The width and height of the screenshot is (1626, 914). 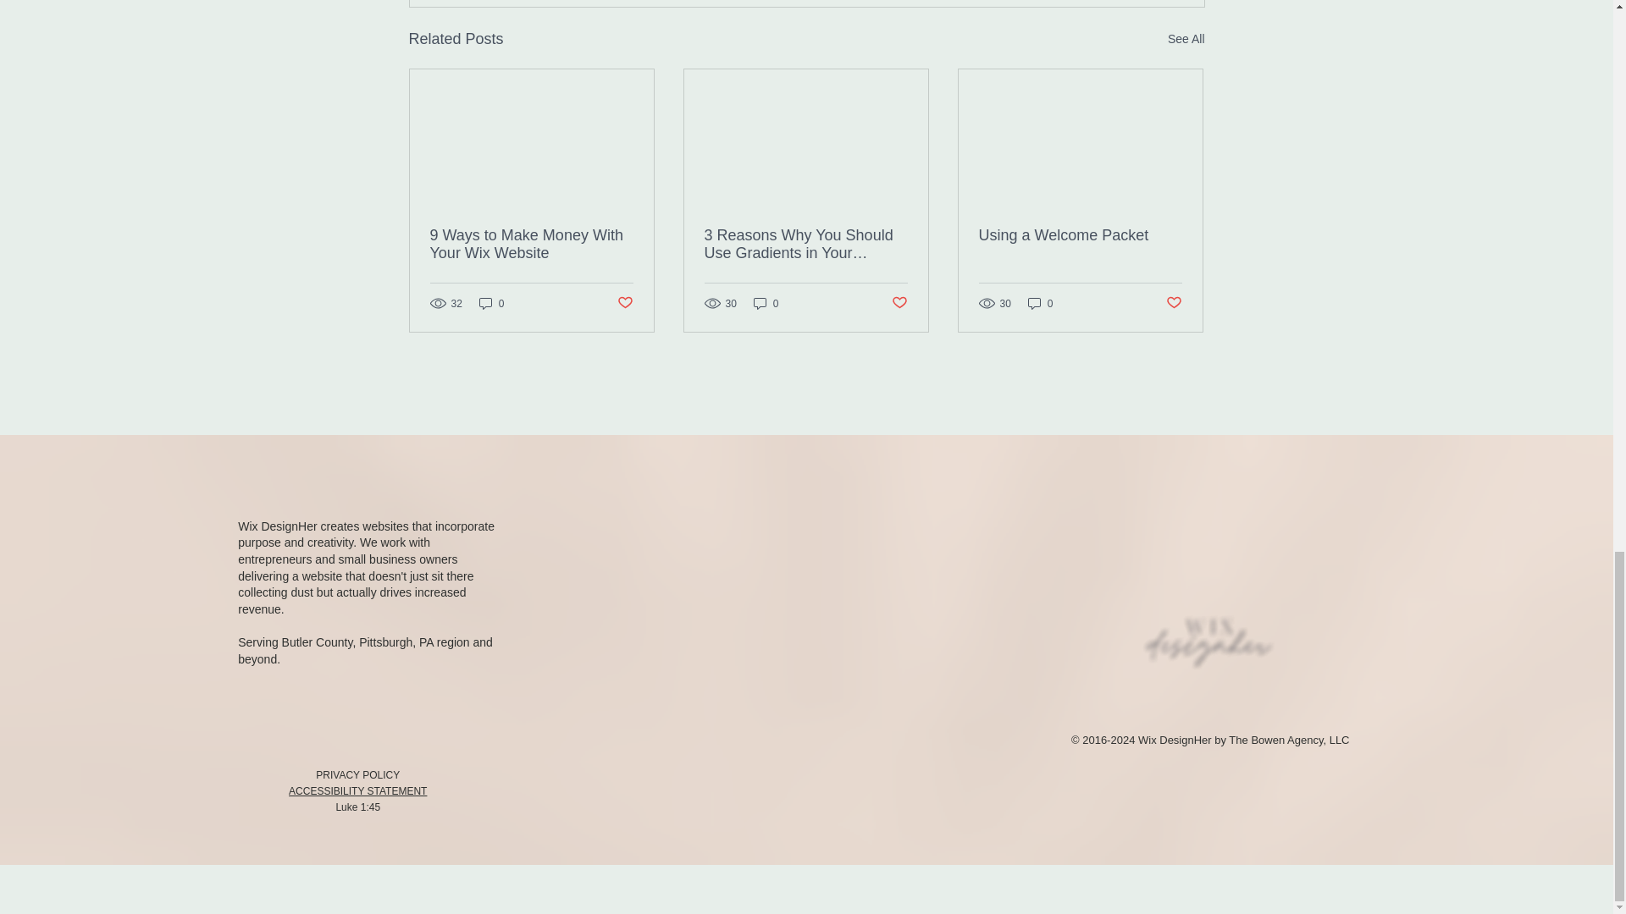 I want to click on 3 Reasons Why You Should Use Gradients in Your Website, so click(x=805, y=244).